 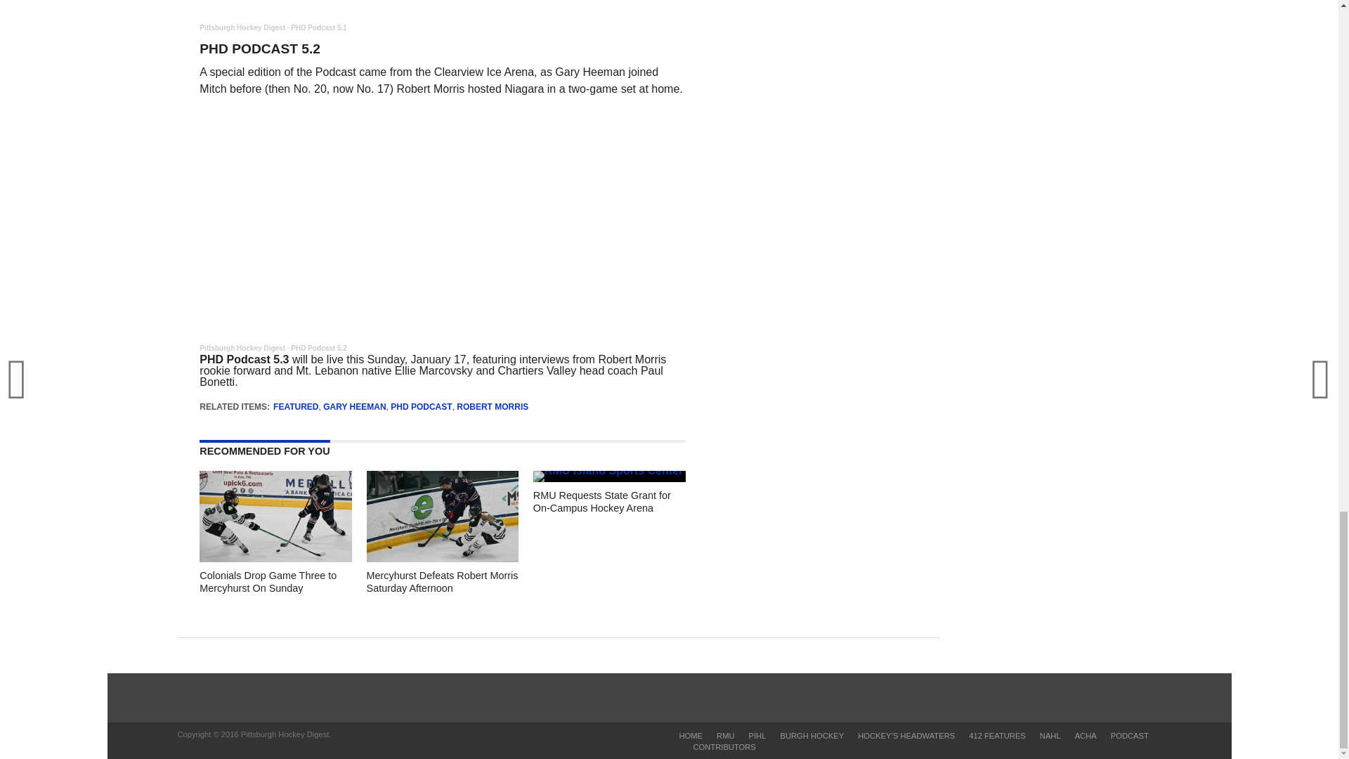 What do you see at coordinates (242, 349) in the screenshot?
I see `Pittsburgh Hockey Digest` at bounding box center [242, 349].